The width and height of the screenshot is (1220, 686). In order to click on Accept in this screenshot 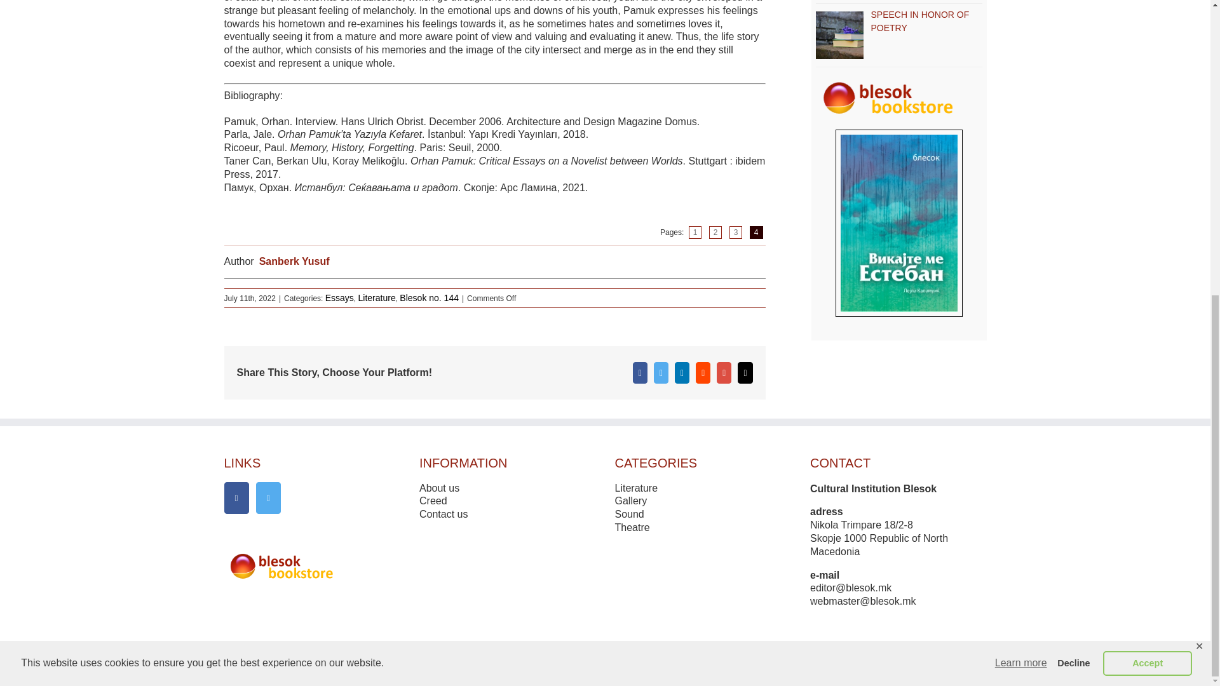, I will do `click(1147, 148)`.